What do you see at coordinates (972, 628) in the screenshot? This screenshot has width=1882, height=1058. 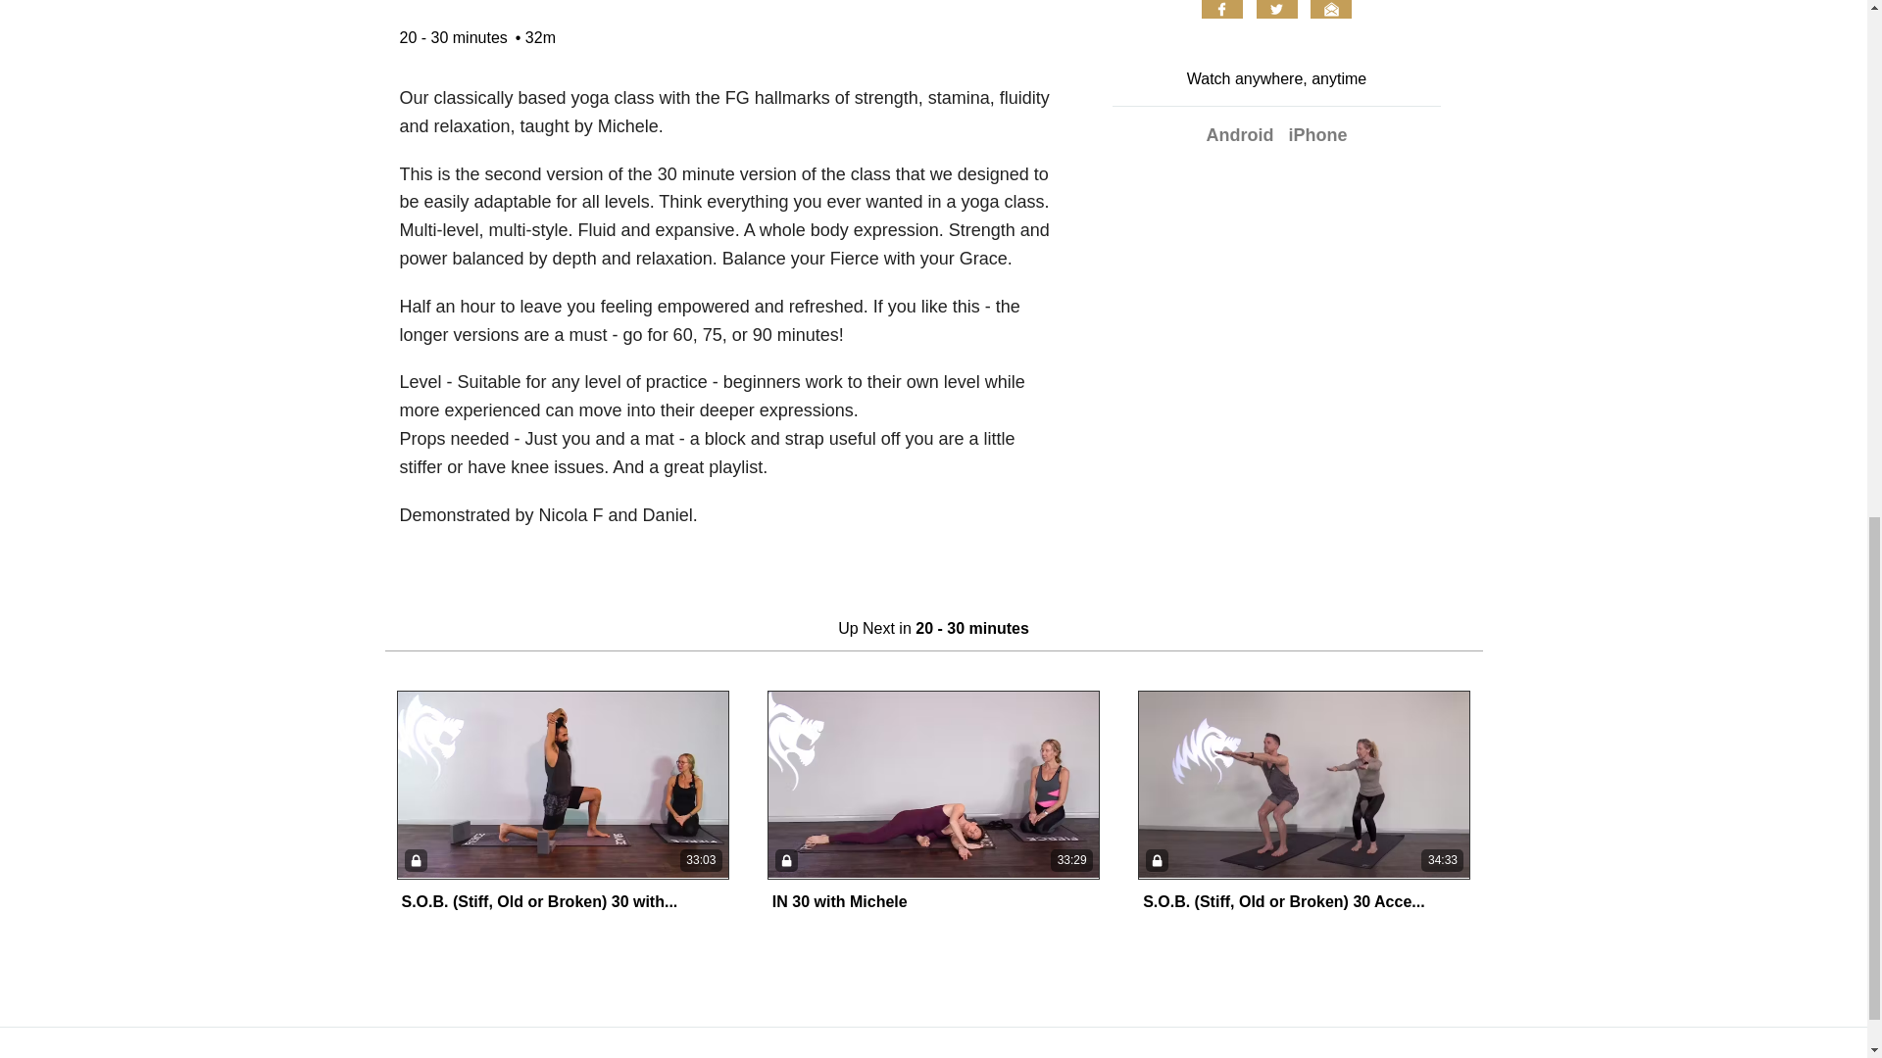 I see `20 - 30 minutes` at bounding box center [972, 628].